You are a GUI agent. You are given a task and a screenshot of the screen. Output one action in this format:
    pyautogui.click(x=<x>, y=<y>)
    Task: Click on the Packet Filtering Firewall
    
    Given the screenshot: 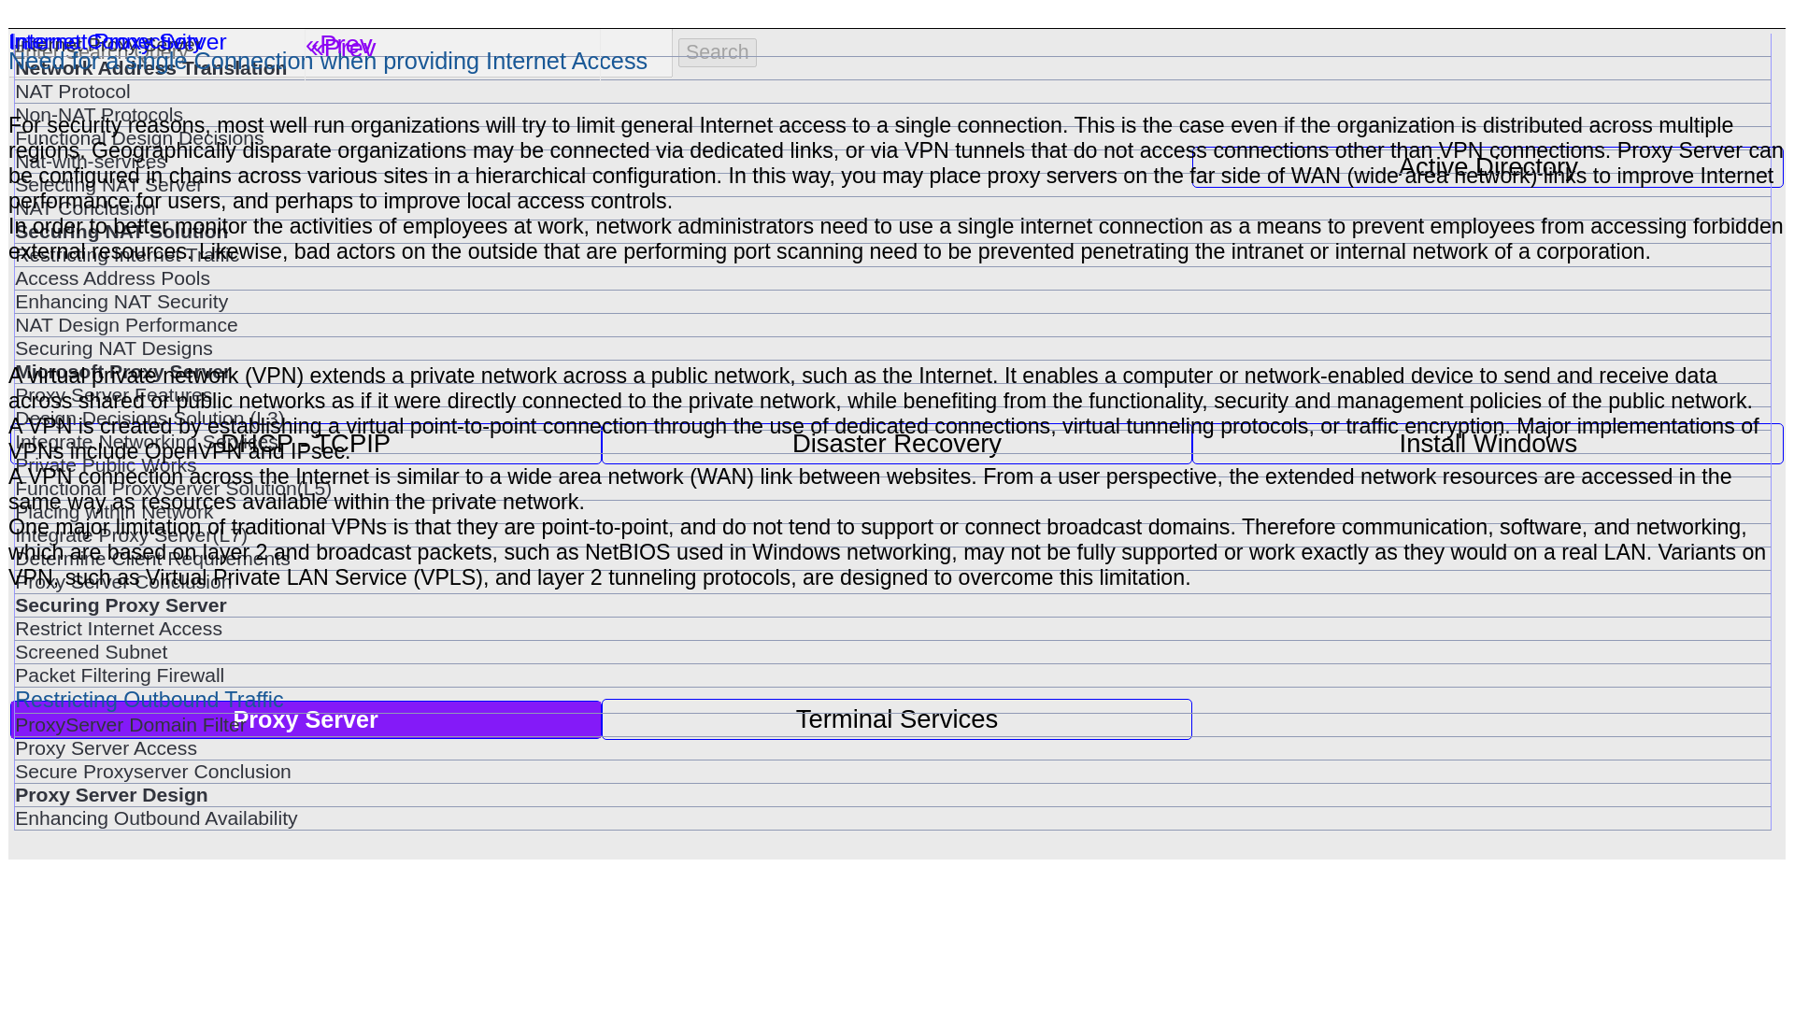 What is the action you would take?
    pyautogui.click(x=892, y=675)
    